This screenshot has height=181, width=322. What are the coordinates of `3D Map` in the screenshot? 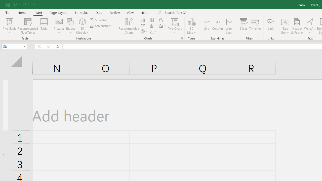 It's located at (192, 22).